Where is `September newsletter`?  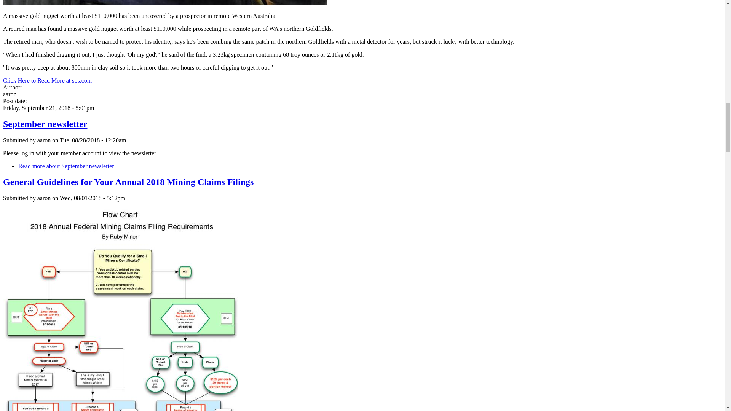
September newsletter is located at coordinates (45, 124).